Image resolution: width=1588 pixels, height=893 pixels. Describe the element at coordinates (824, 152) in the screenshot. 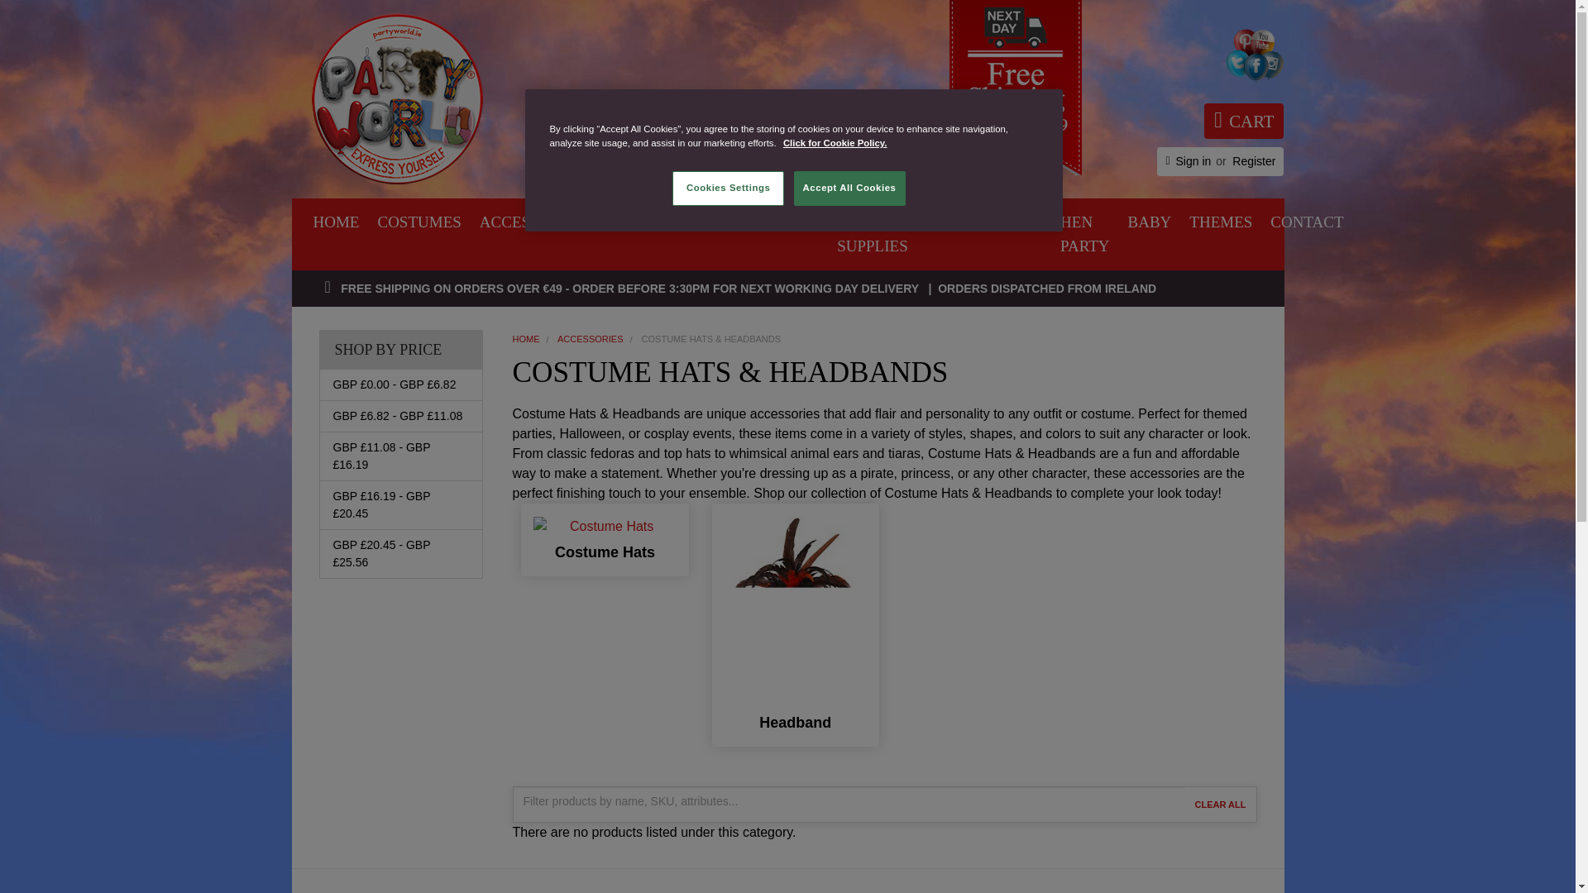

I see `CART` at that location.